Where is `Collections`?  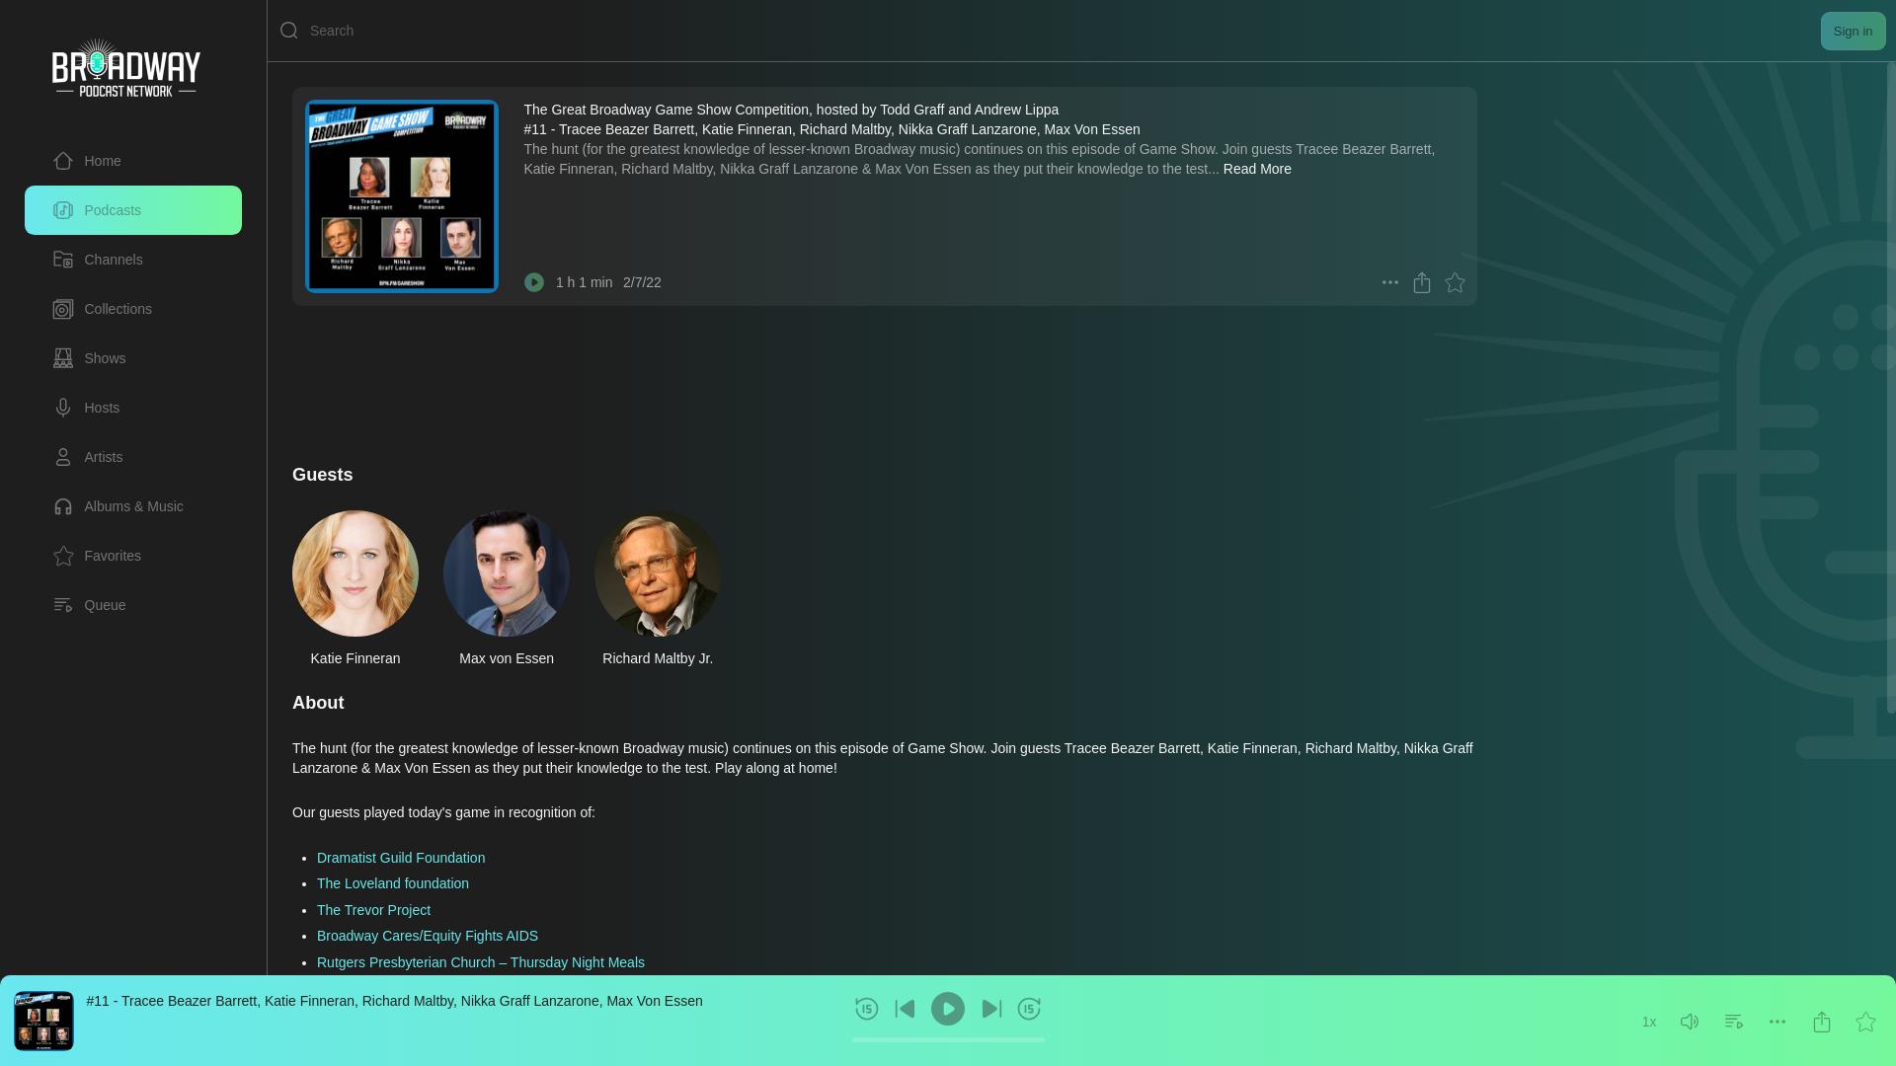
Collections is located at coordinates (102, 309).